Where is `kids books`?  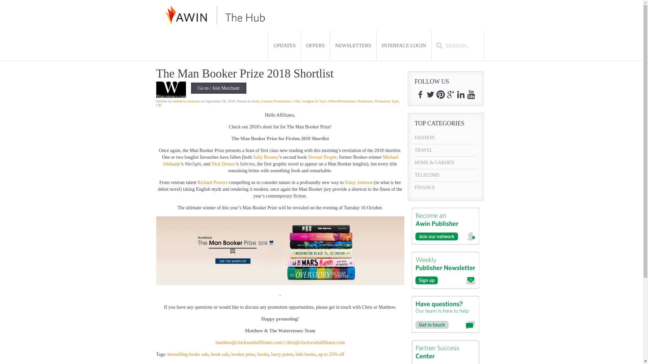
kids books is located at coordinates (305, 355).